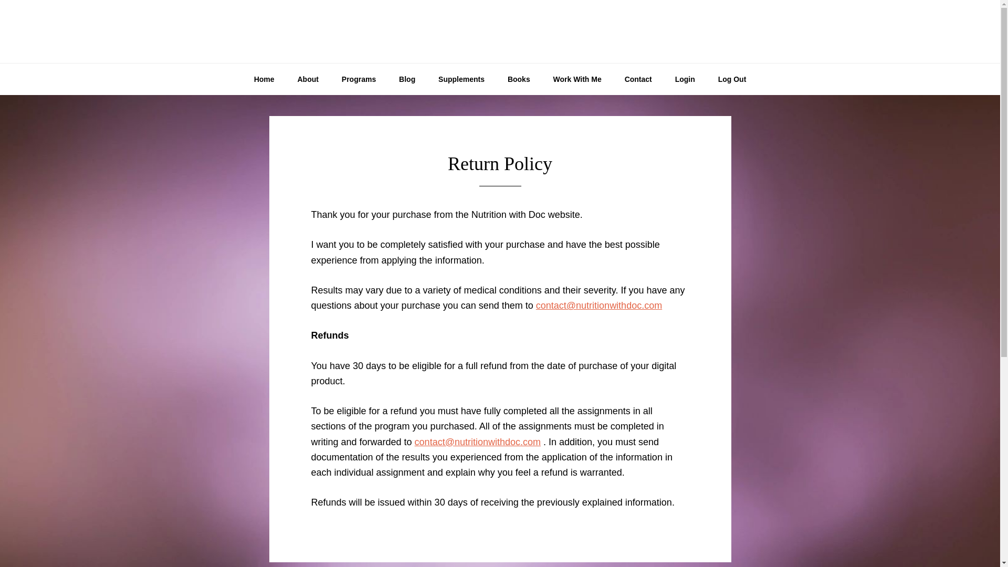 This screenshot has width=1008, height=567. What do you see at coordinates (500, 31) in the screenshot?
I see `Nutrition with Doc` at bounding box center [500, 31].